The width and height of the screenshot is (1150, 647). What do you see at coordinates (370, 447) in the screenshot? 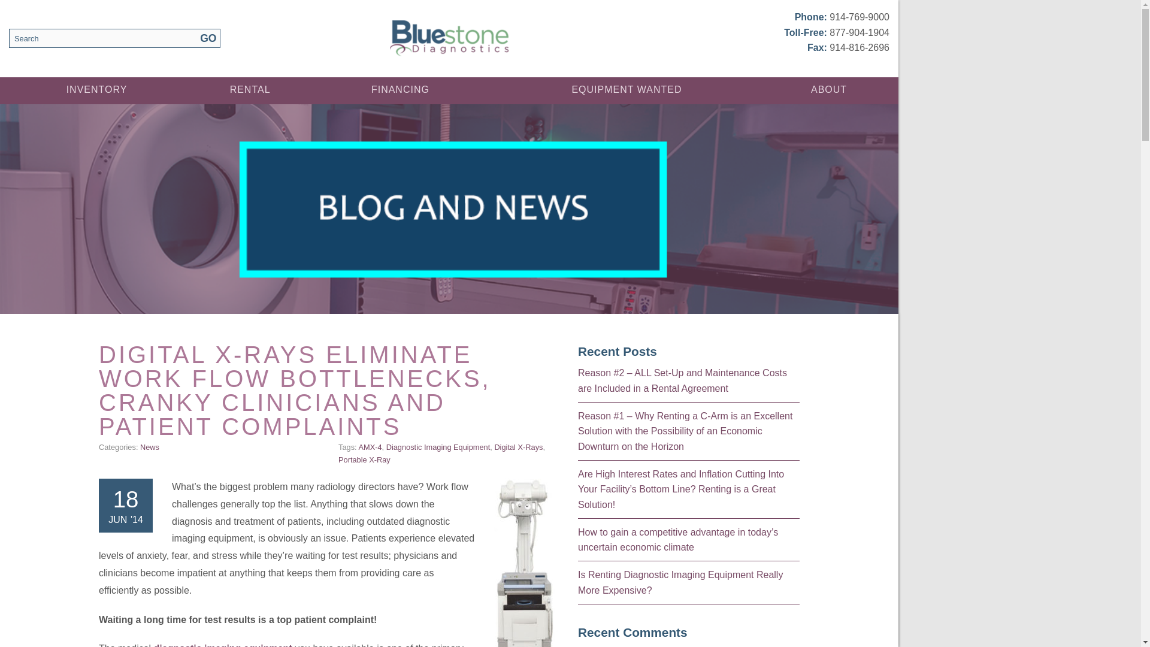
I see `AMX-4` at bounding box center [370, 447].